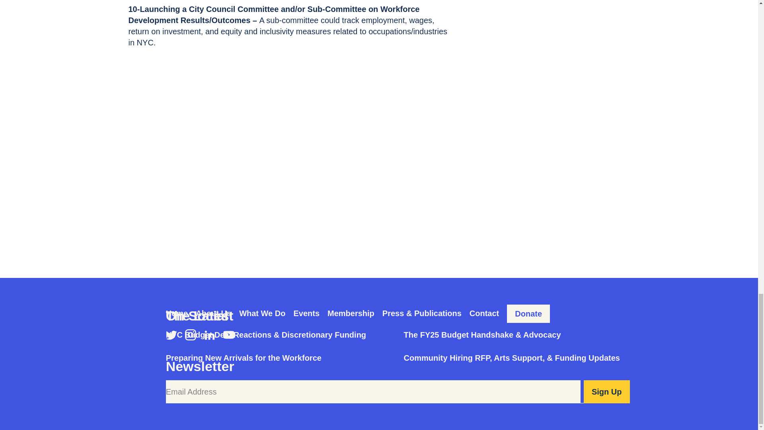 The width and height of the screenshot is (764, 430). What do you see at coordinates (262, 313) in the screenshot?
I see `What We Do` at bounding box center [262, 313].